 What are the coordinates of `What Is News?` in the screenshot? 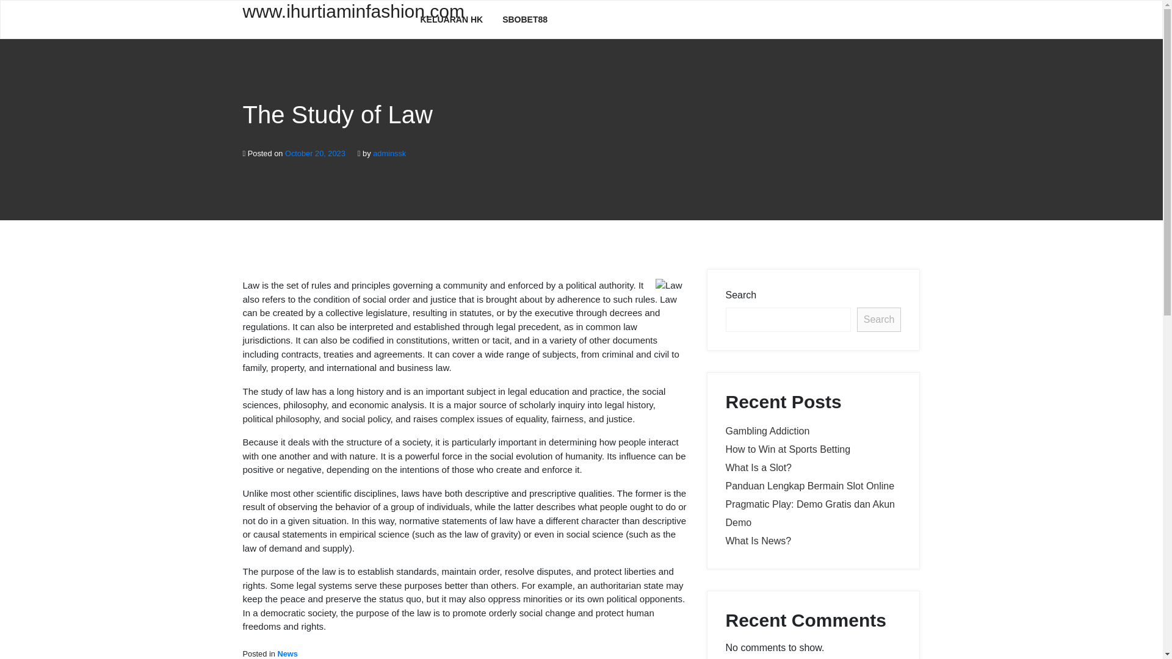 It's located at (758, 541).